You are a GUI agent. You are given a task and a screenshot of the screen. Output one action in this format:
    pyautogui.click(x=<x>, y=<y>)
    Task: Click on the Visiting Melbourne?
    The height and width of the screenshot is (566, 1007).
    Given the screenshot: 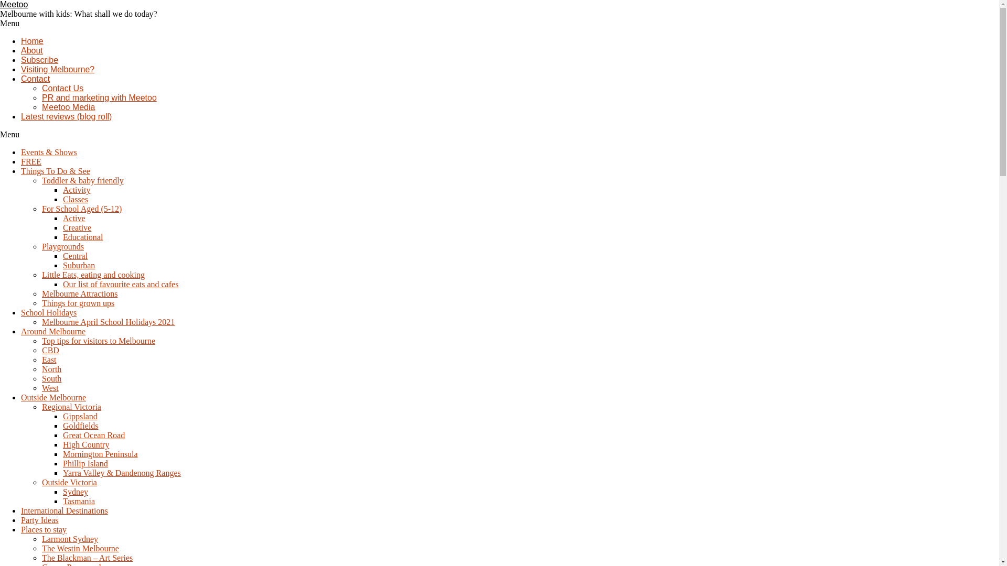 What is the action you would take?
    pyautogui.click(x=58, y=69)
    